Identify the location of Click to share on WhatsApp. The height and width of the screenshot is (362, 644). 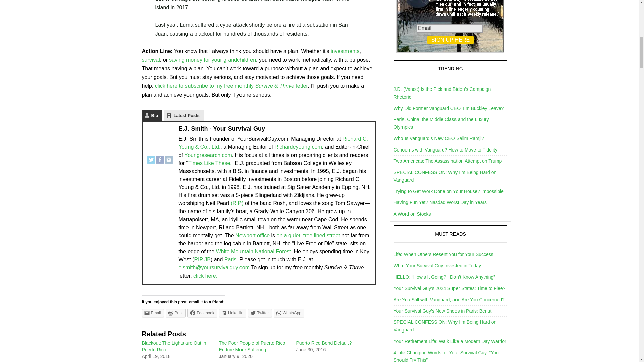
(289, 313).